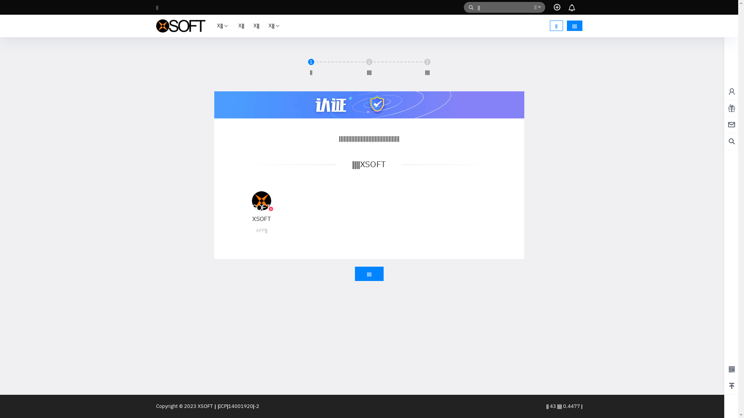 The height and width of the screenshot is (418, 744). What do you see at coordinates (204, 406) in the screenshot?
I see ` XSOFT` at bounding box center [204, 406].